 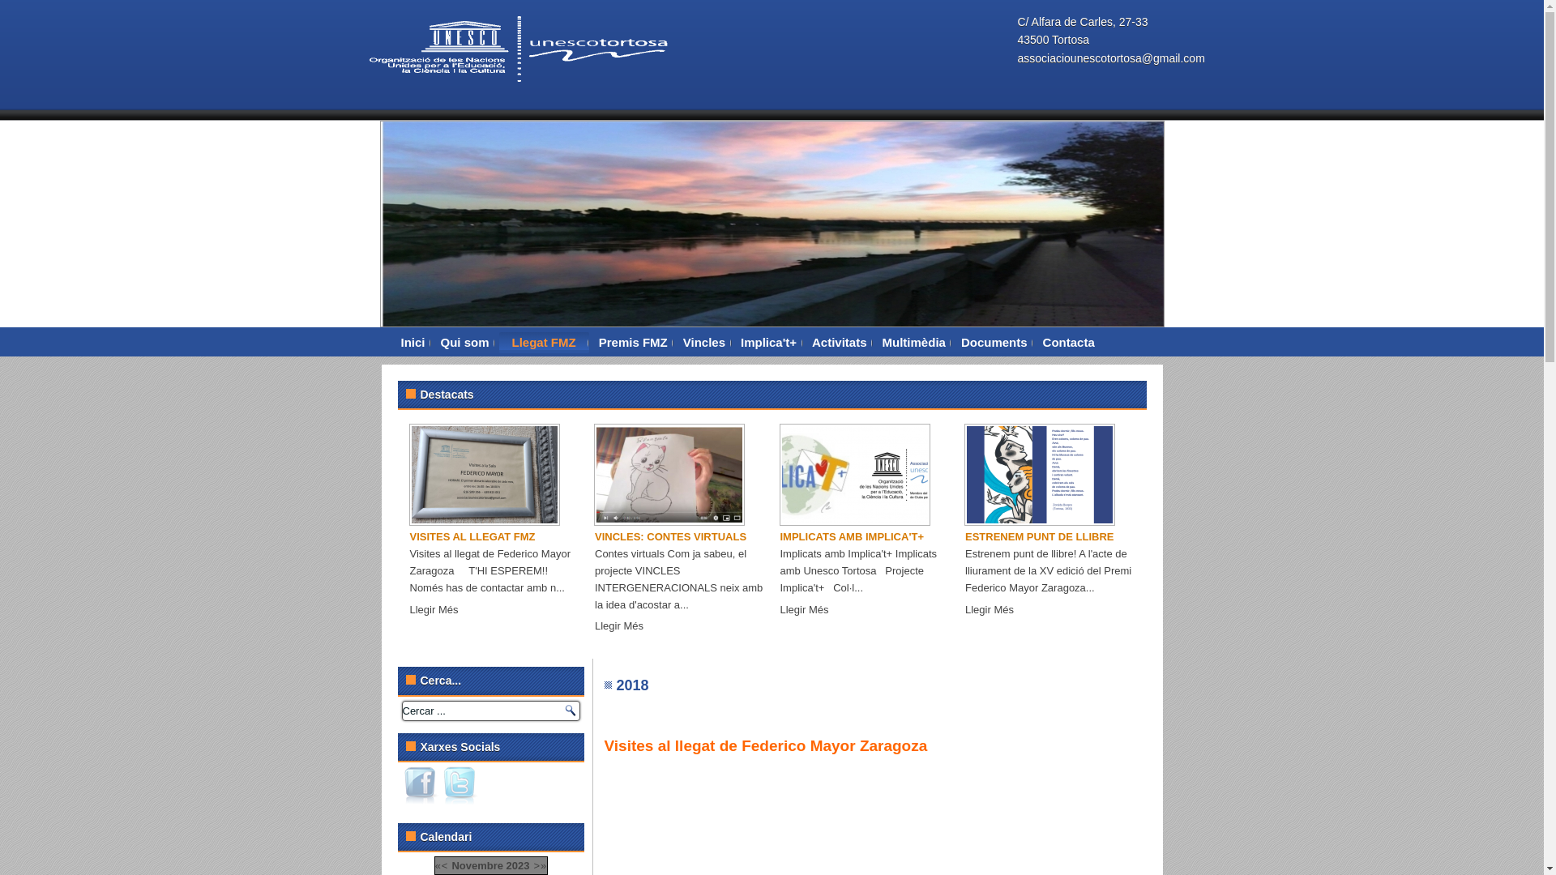 What do you see at coordinates (1069, 343) in the screenshot?
I see `Contacta` at bounding box center [1069, 343].